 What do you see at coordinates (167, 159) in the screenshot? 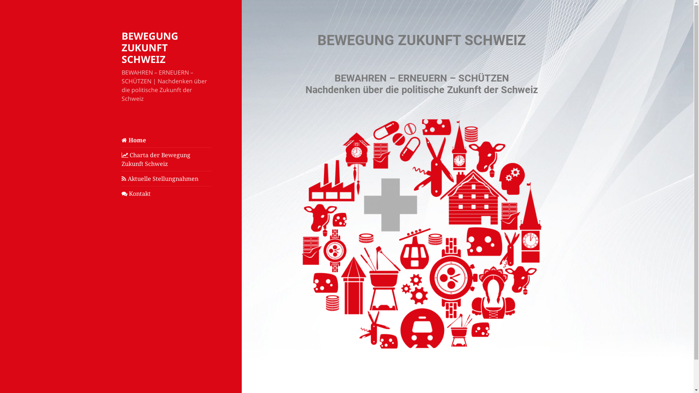
I see `Charta der Bewegung Zukunft Schweiz` at bounding box center [167, 159].